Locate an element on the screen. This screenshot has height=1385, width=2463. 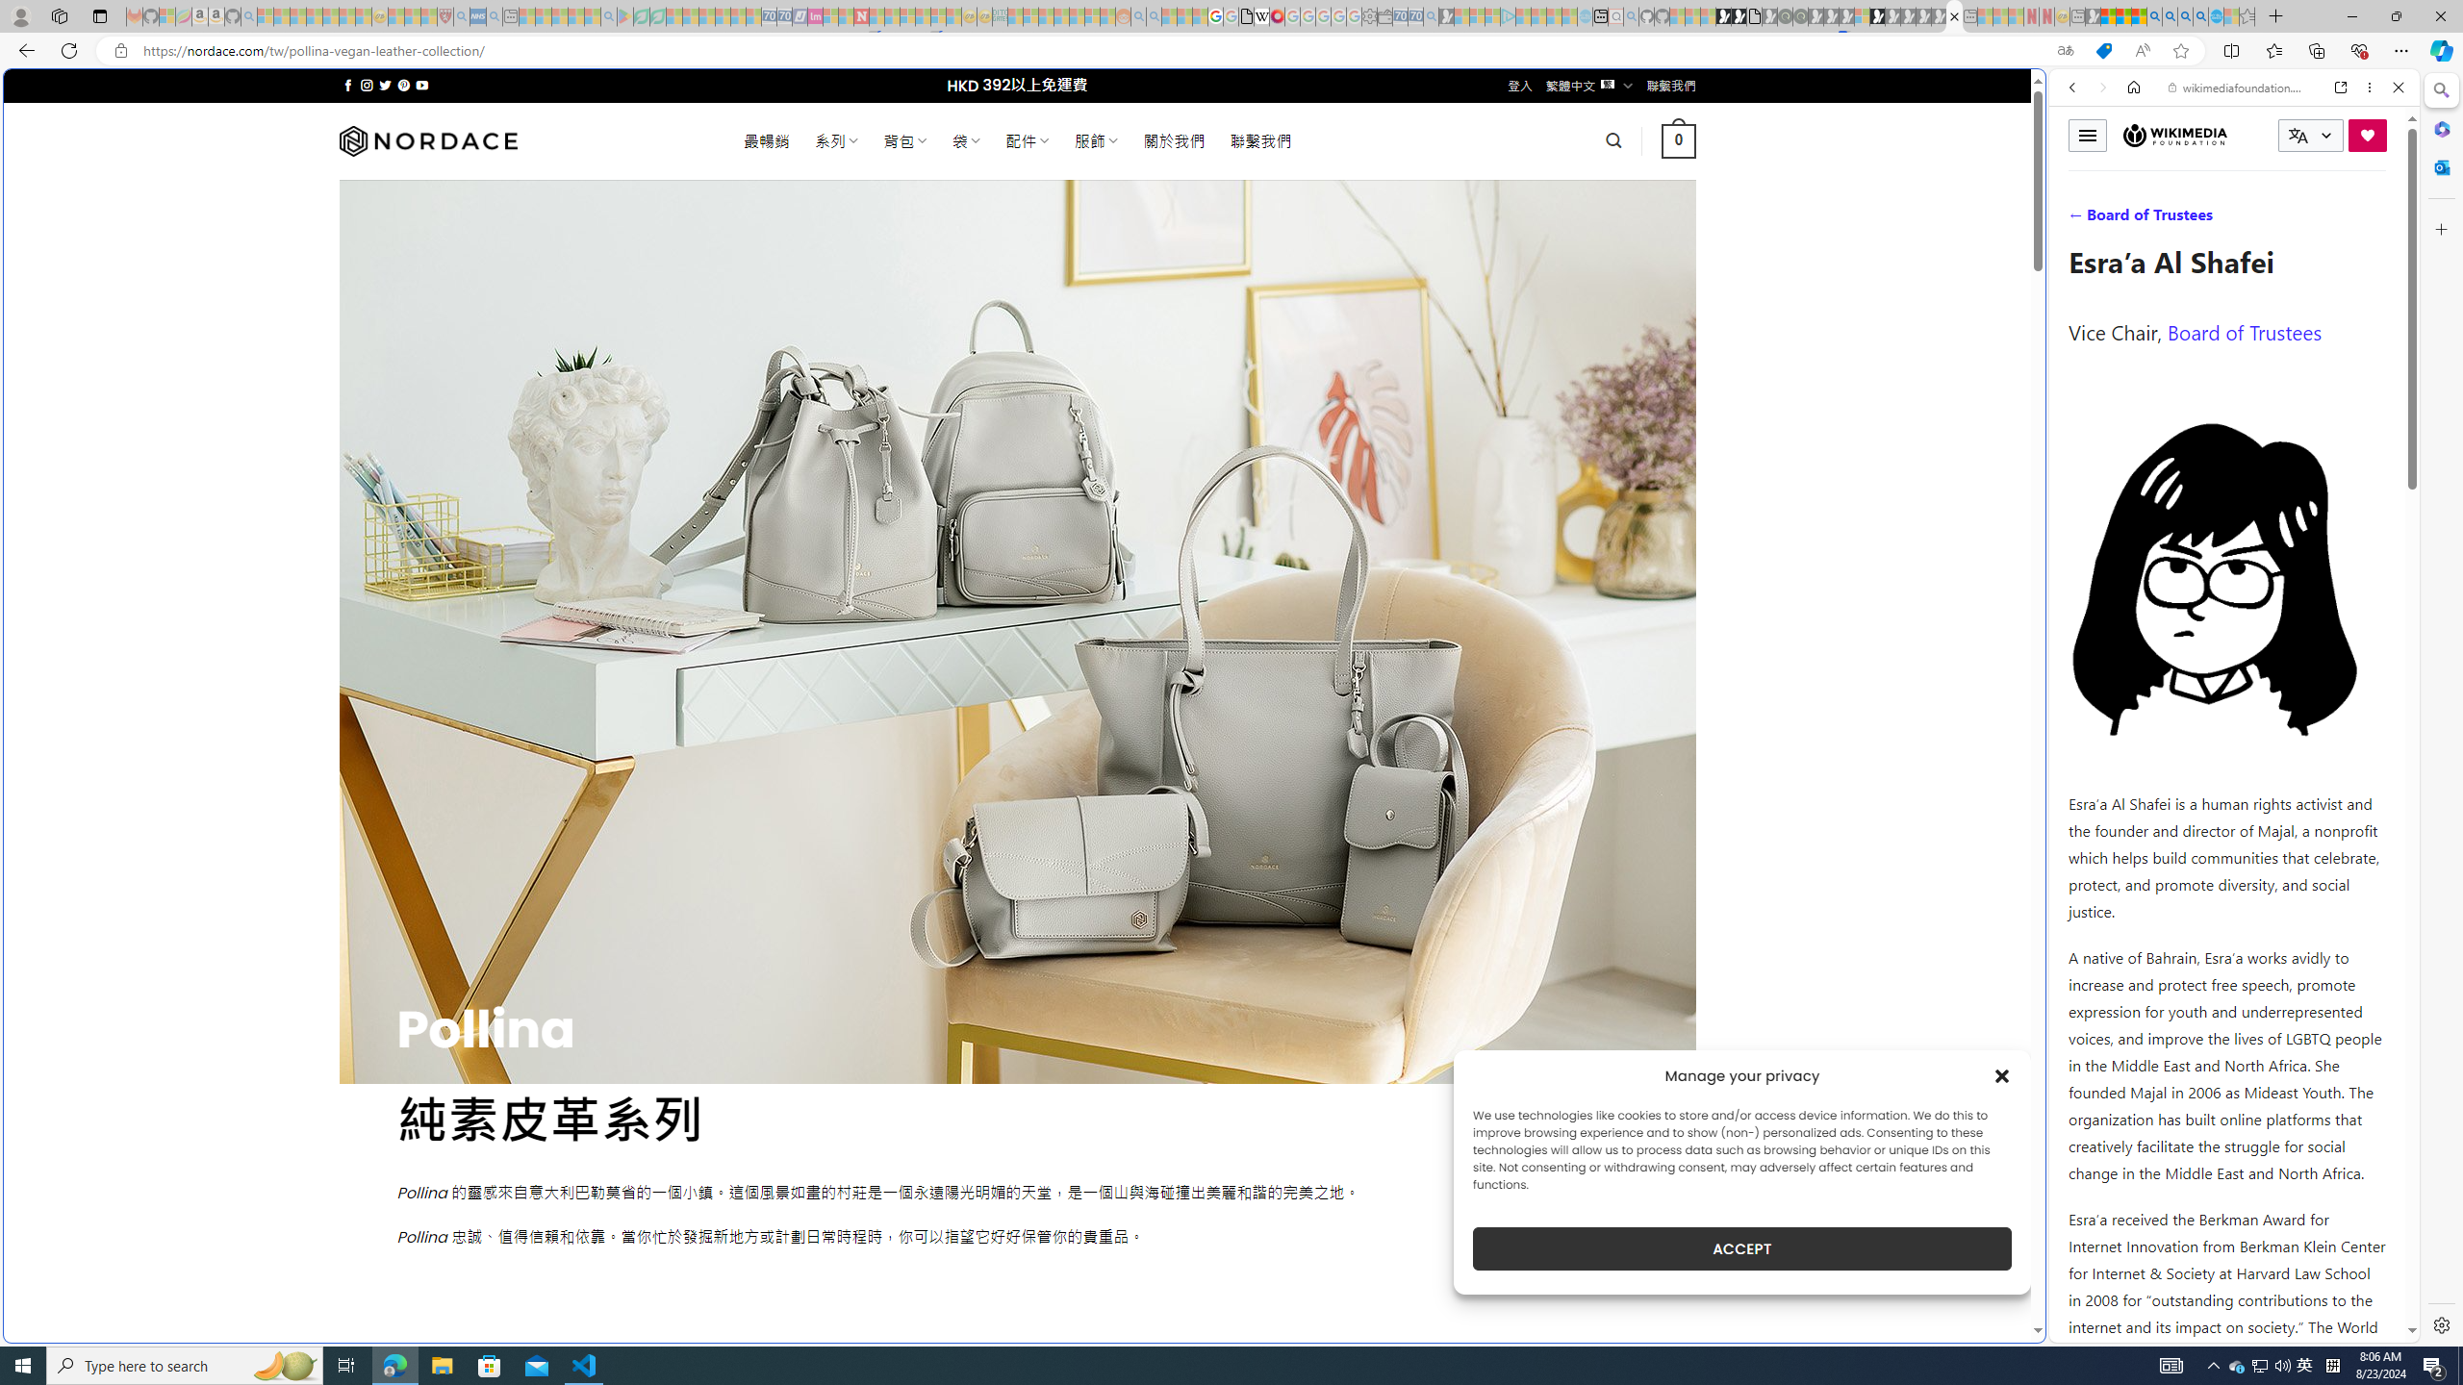
MediaWiki is located at coordinates (1277, 16).